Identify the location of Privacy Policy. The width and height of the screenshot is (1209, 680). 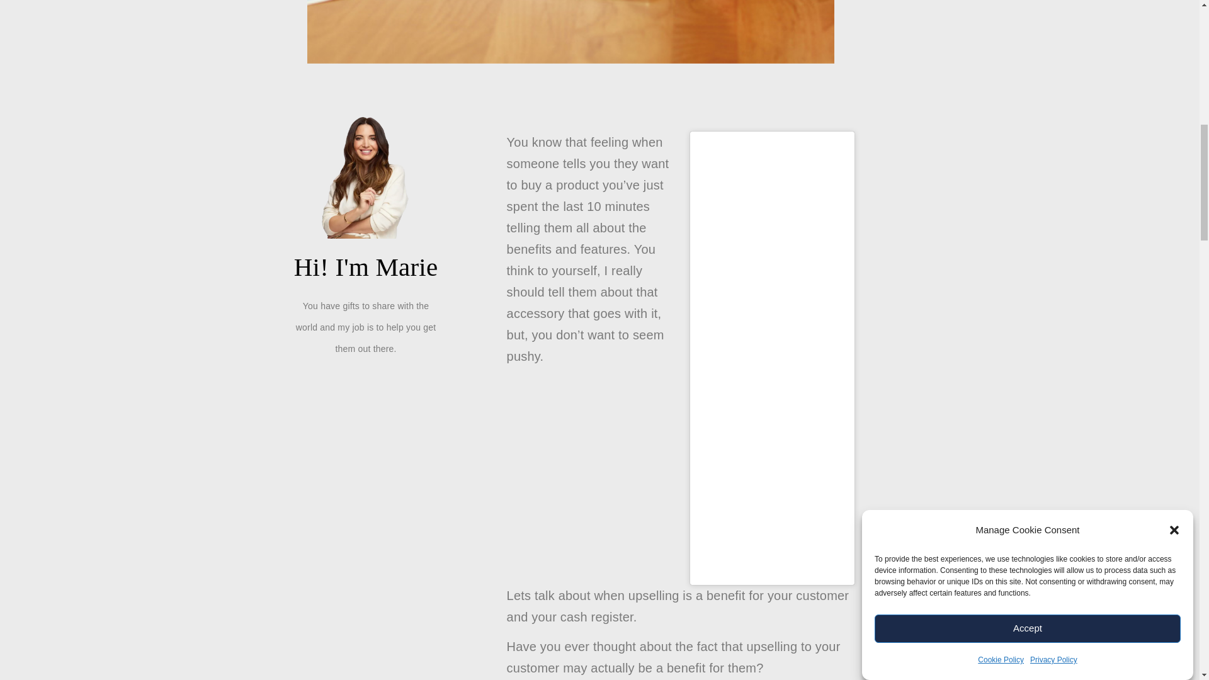
(1053, 53).